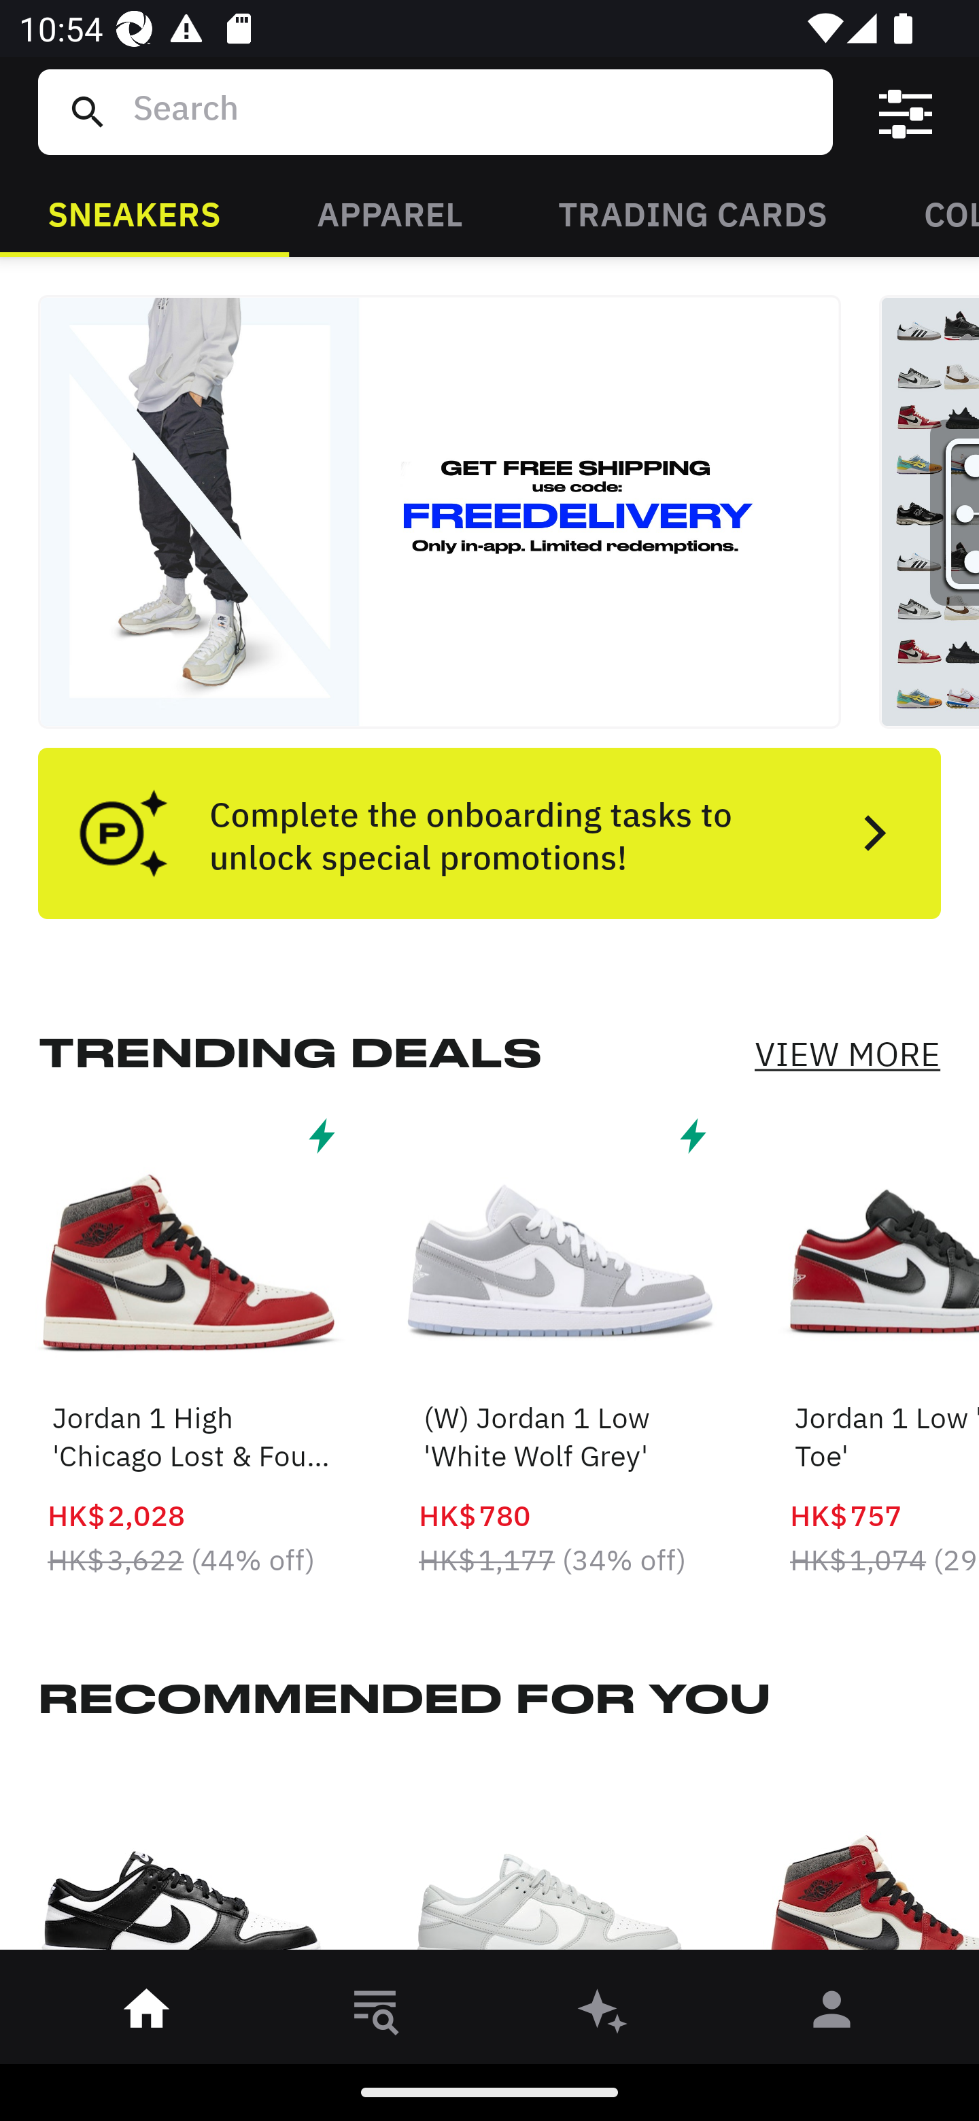 Image resolution: width=979 pixels, height=2121 pixels. I want to click on APPAREL, so click(389, 212).